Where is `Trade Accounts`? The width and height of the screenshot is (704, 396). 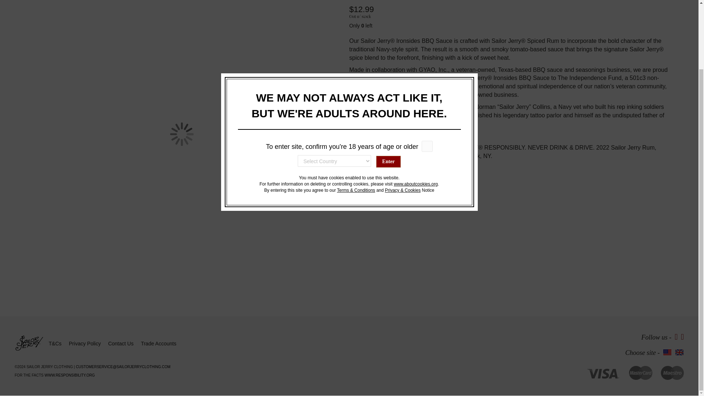 Trade Accounts is located at coordinates (158, 343).